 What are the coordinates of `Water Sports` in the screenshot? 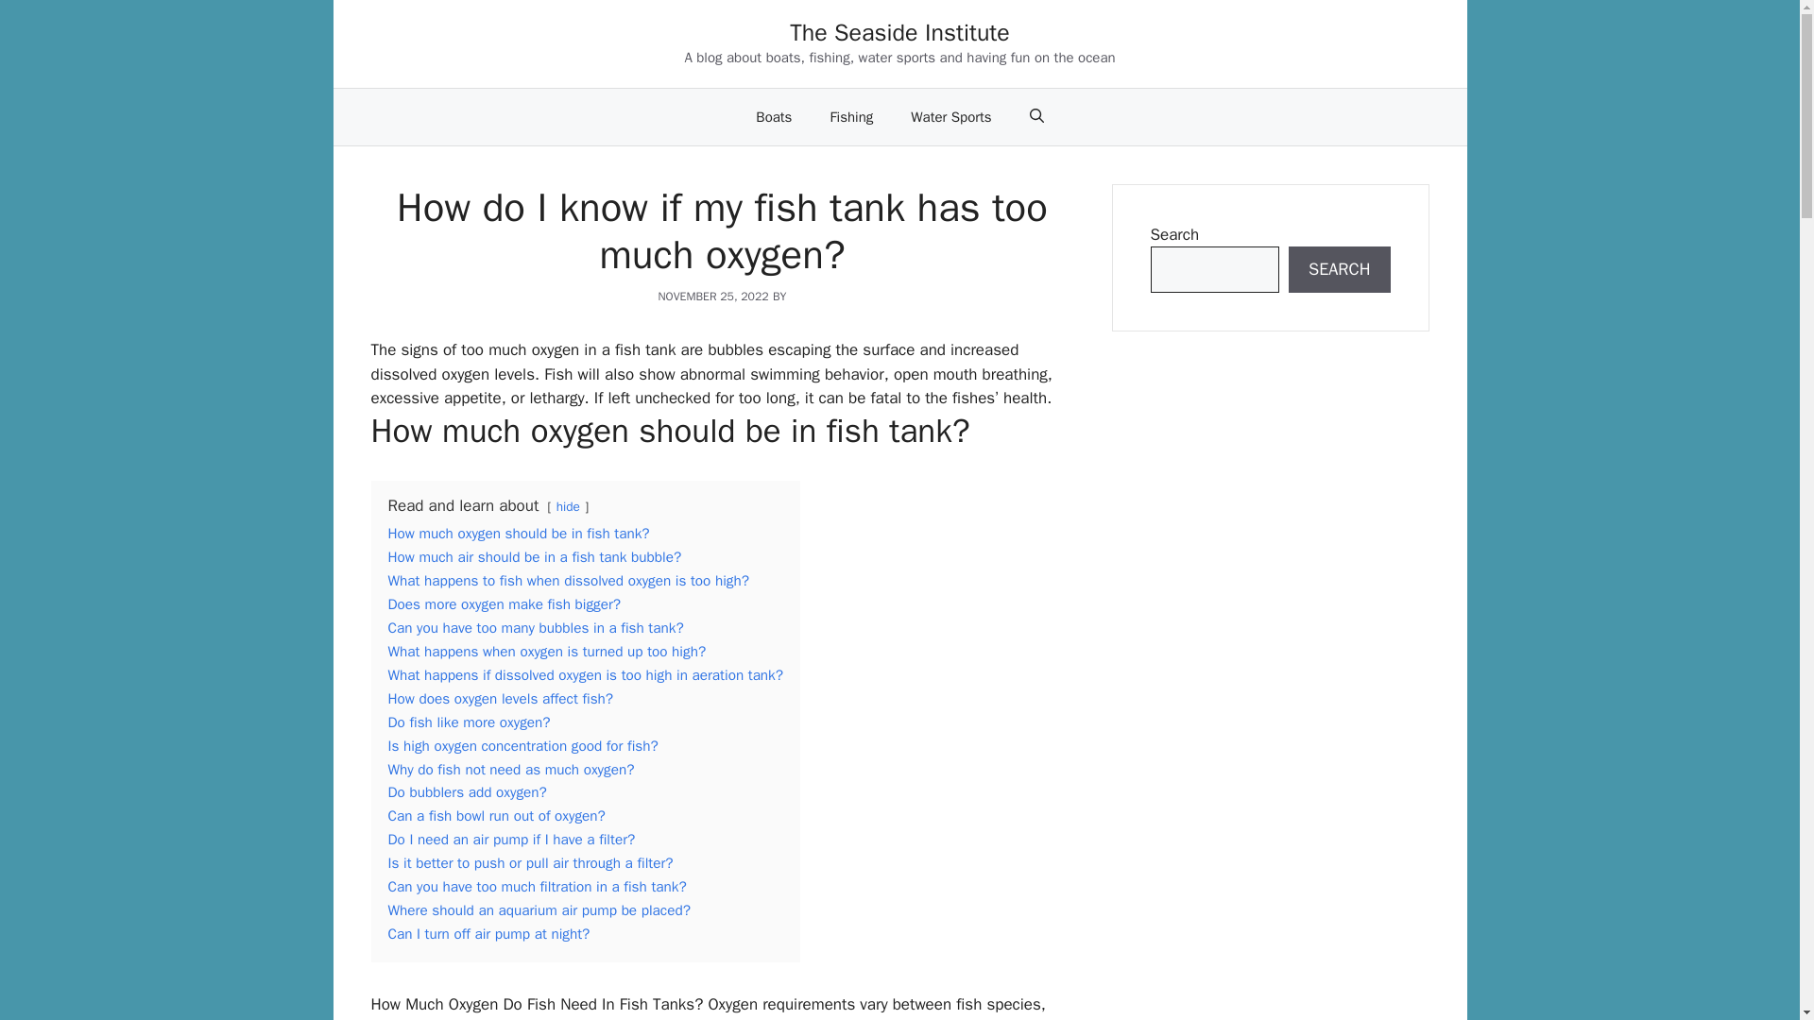 It's located at (950, 117).